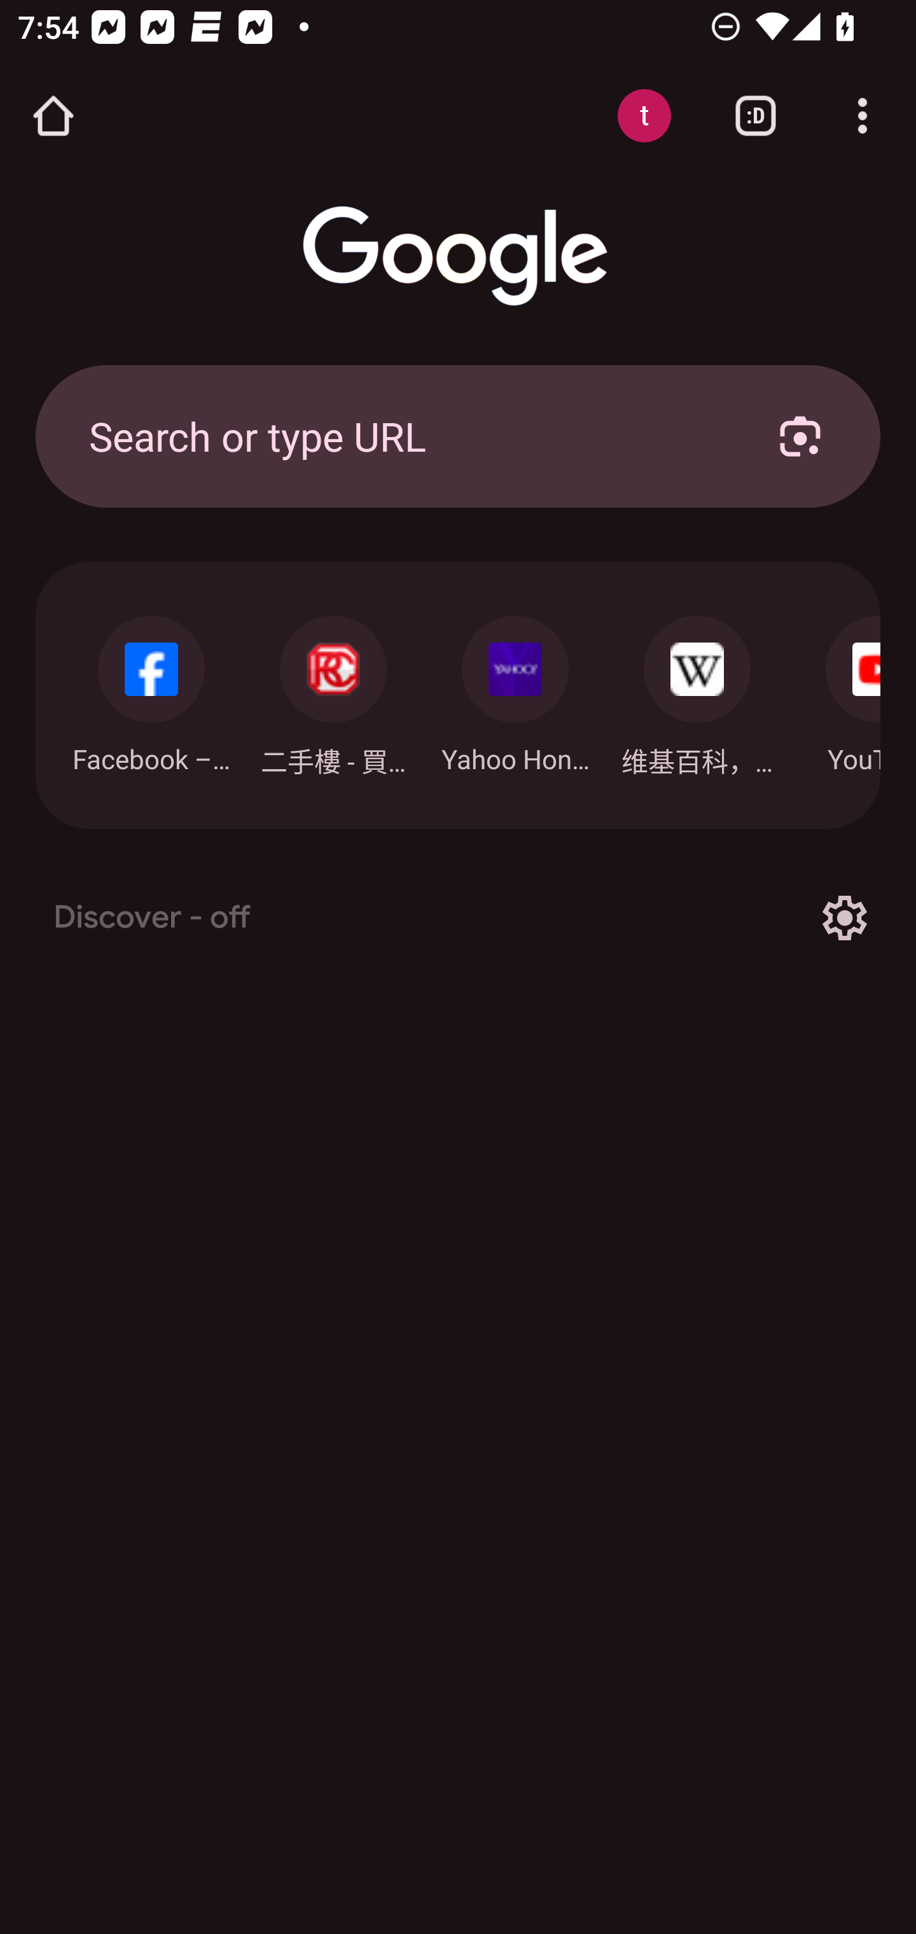 This screenshot has width=916, height=1934. Describe the element at coordinates (756, 116) in the screenshot. I see `Switch or close tabs` at that location.